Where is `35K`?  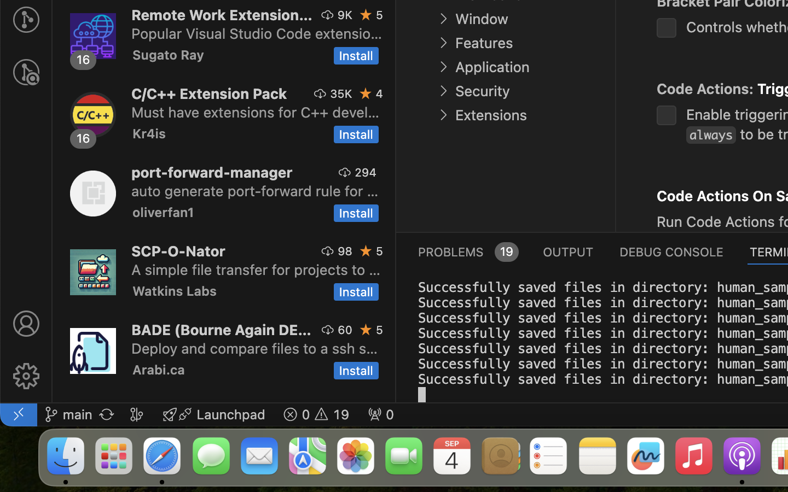 35K is located at coordinates (341, 93).